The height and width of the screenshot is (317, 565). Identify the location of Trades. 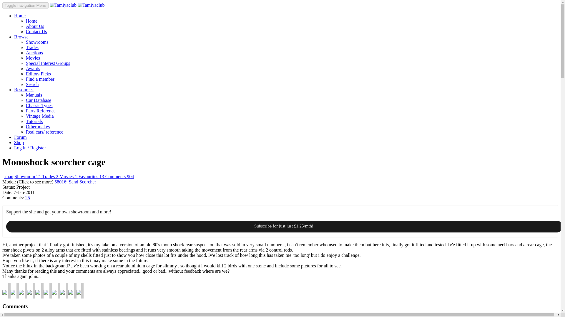
(32, 47).